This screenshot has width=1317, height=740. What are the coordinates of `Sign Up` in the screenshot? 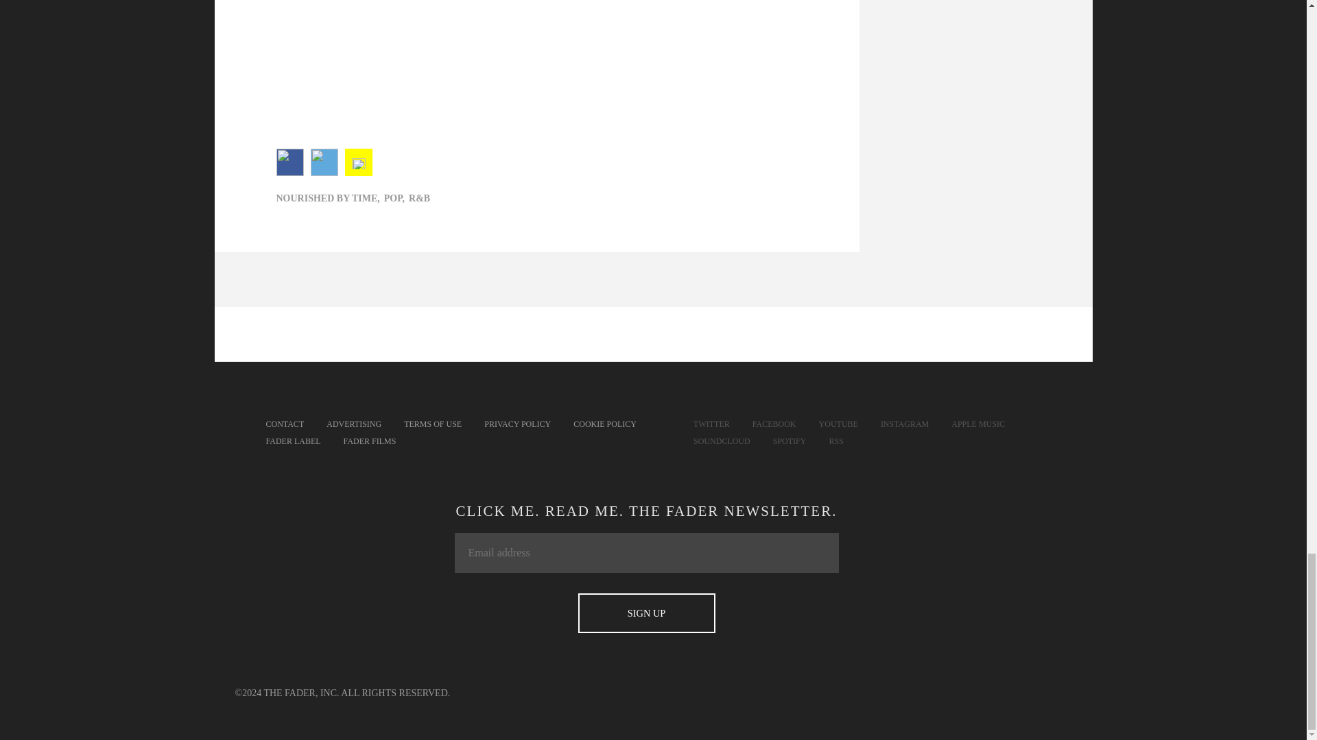 It's located at (646, 613).